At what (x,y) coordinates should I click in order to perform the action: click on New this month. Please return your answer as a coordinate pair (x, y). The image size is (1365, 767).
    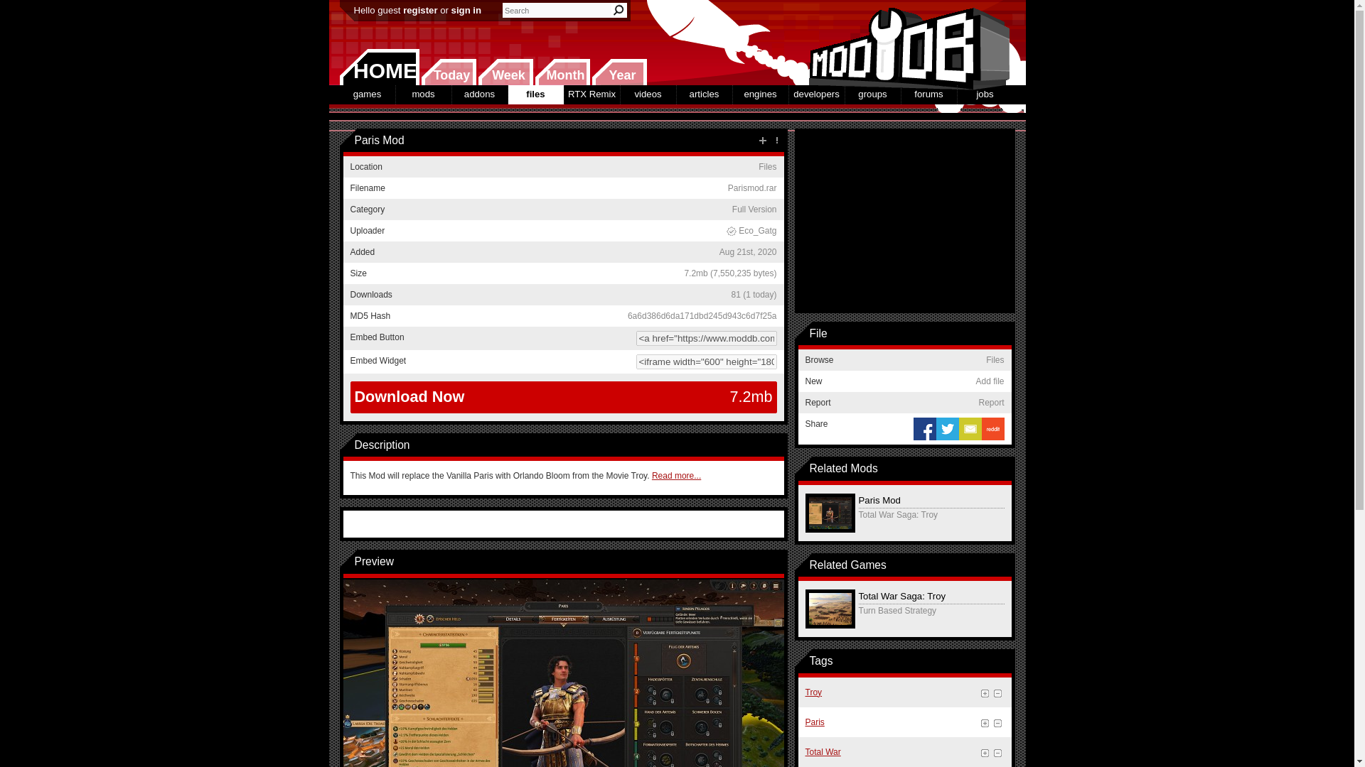
    Looking at the image, I should click on (562, 72).